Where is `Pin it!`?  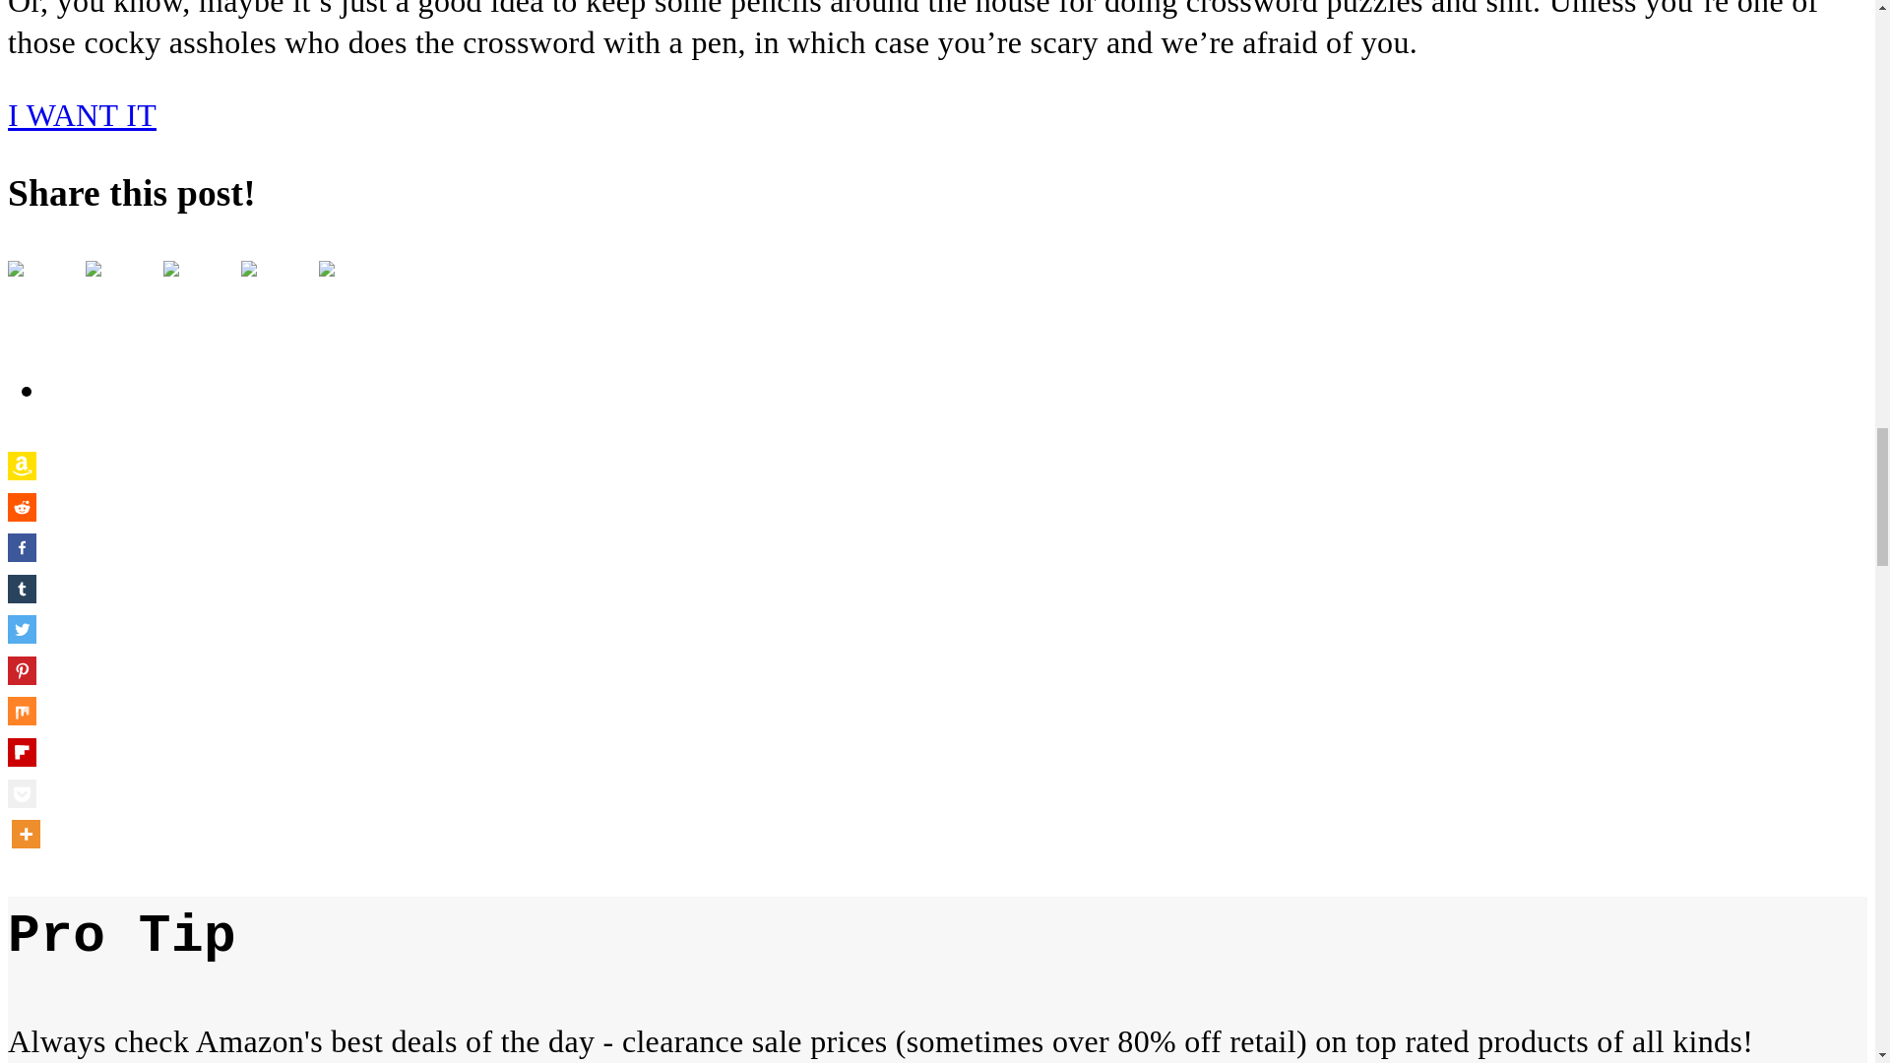
Pin it! is located at coordinates (273, 291).